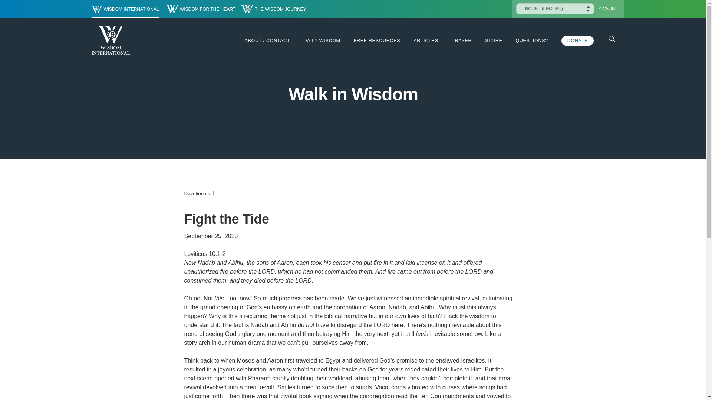 This screenshot has width=712, height=400. I want to click on Devotionals, so click(197, 194).